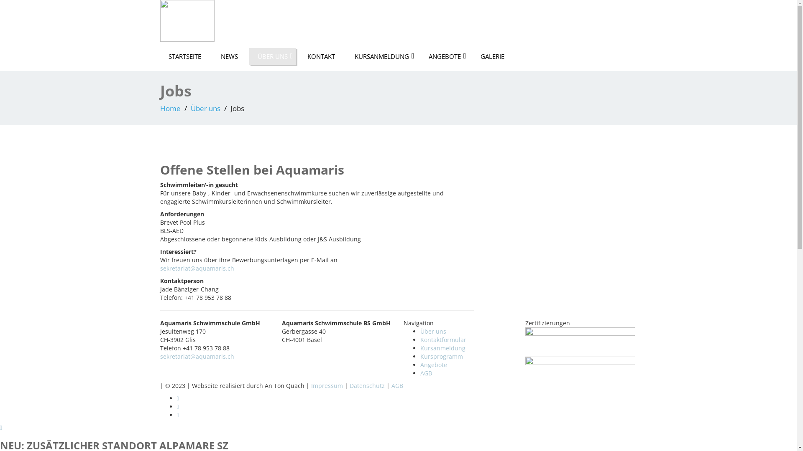 Image resolution: width=803 pixels, height=451 pixels. Describe the element at coordinates (184, 56) in the screenshot. I see `STARTSEITE` at that location.